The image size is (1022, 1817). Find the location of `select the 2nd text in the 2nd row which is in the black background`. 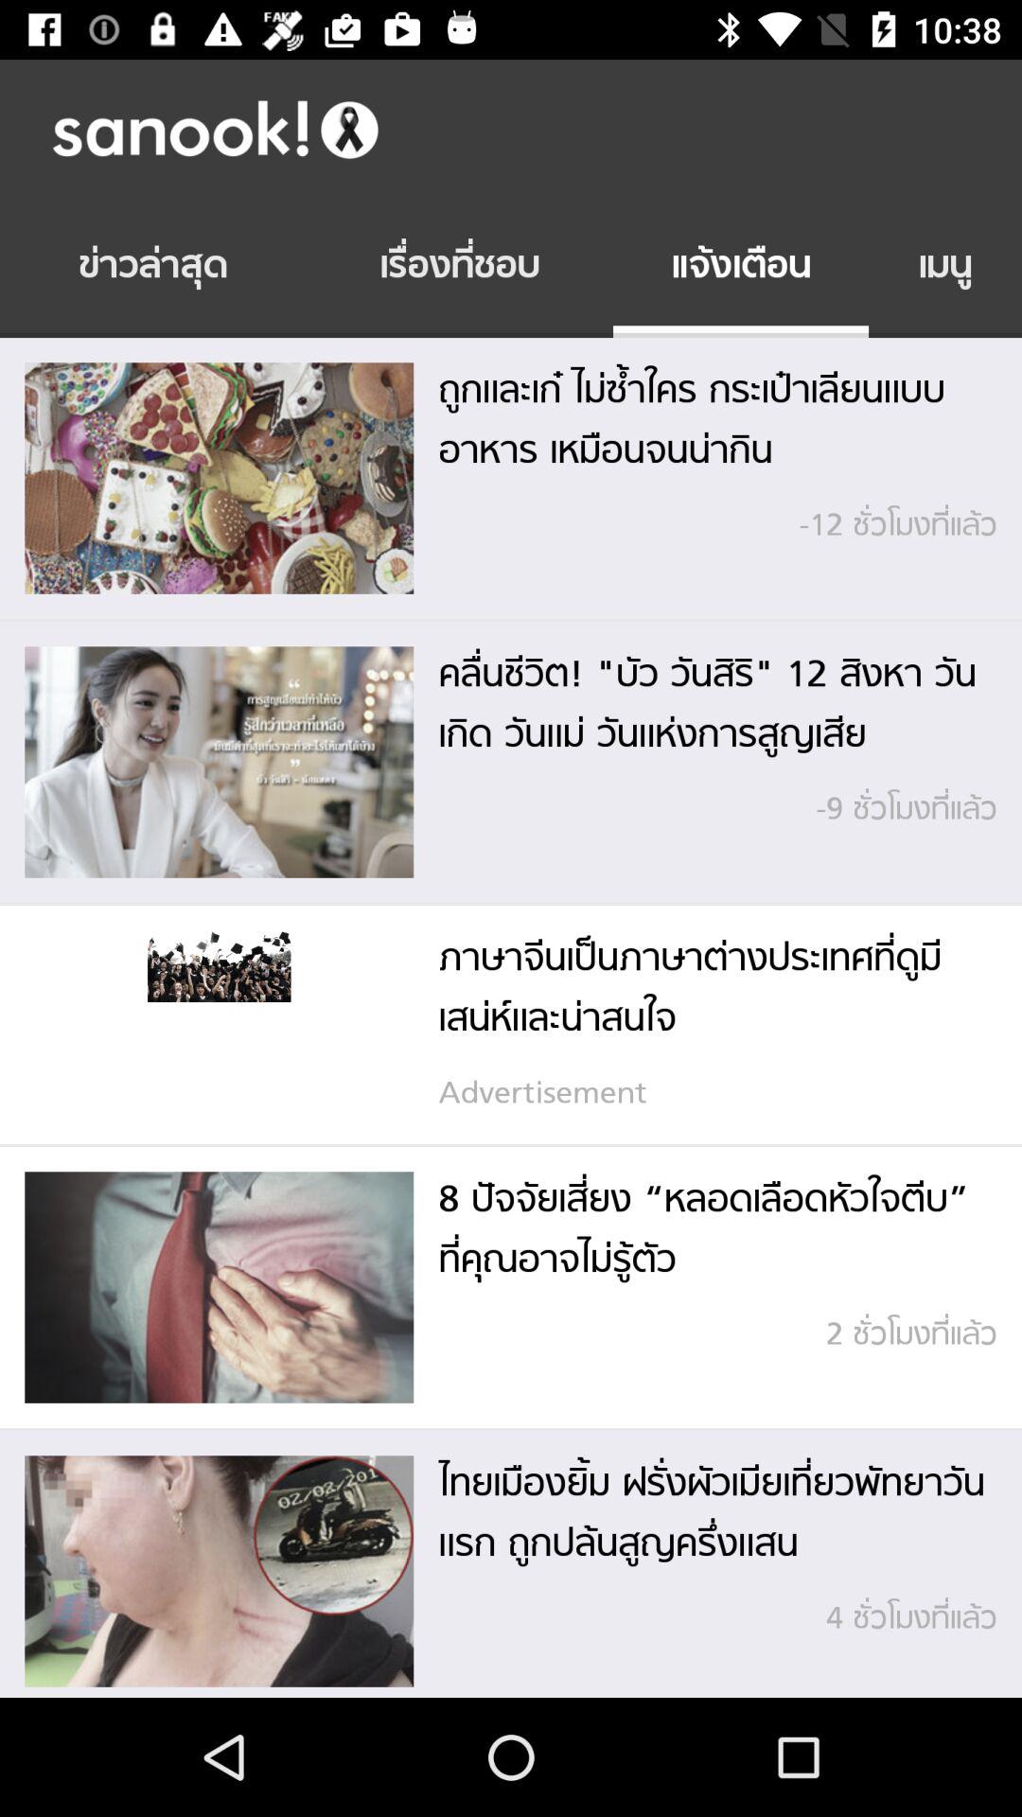

select the 2nd text in the 2nd row which is in the black background is located at coordinates (460, 268).